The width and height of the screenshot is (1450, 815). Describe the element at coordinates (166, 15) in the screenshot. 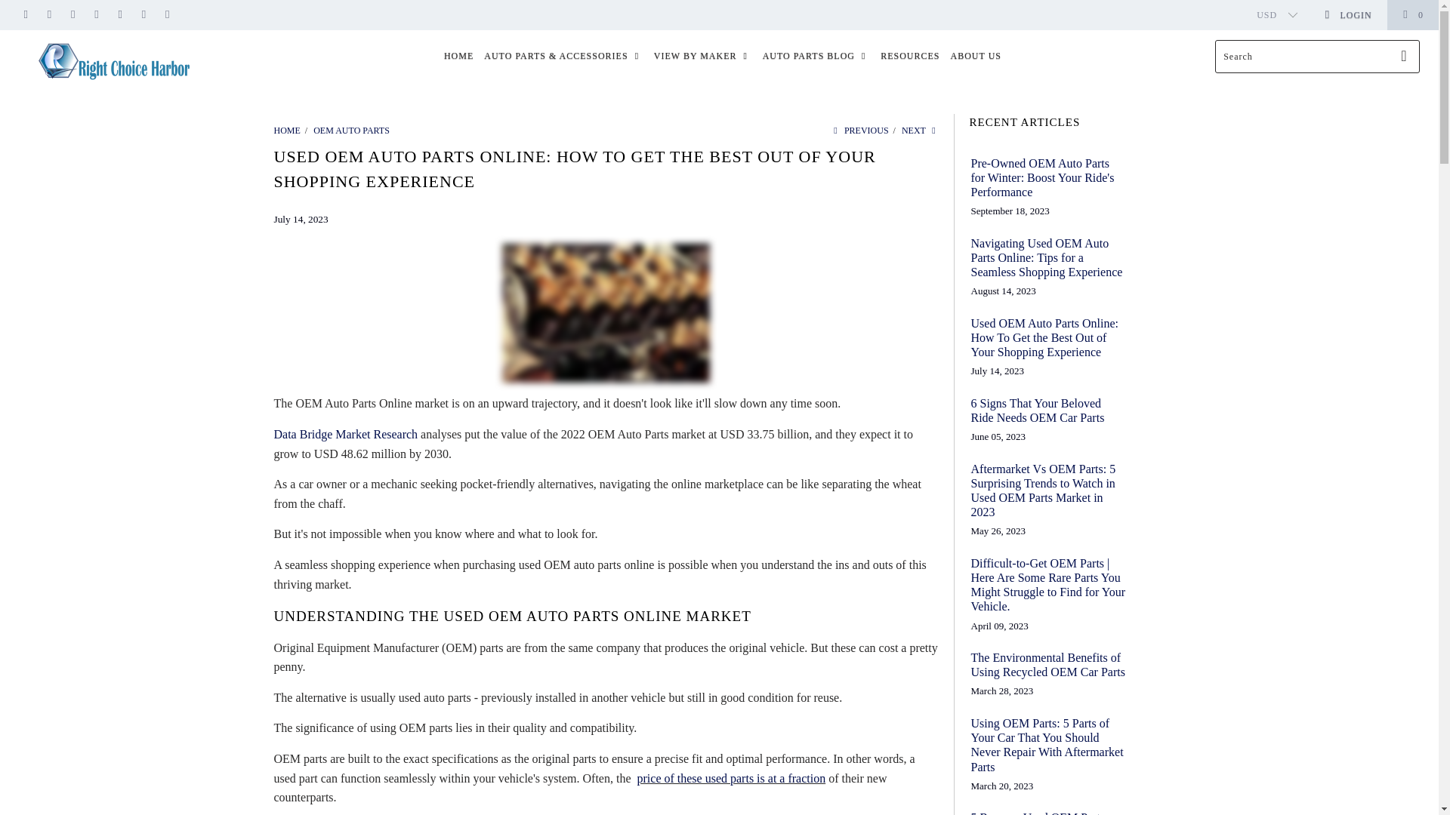

I see `rightchoiceautoparts on LinkedIn` at that location.